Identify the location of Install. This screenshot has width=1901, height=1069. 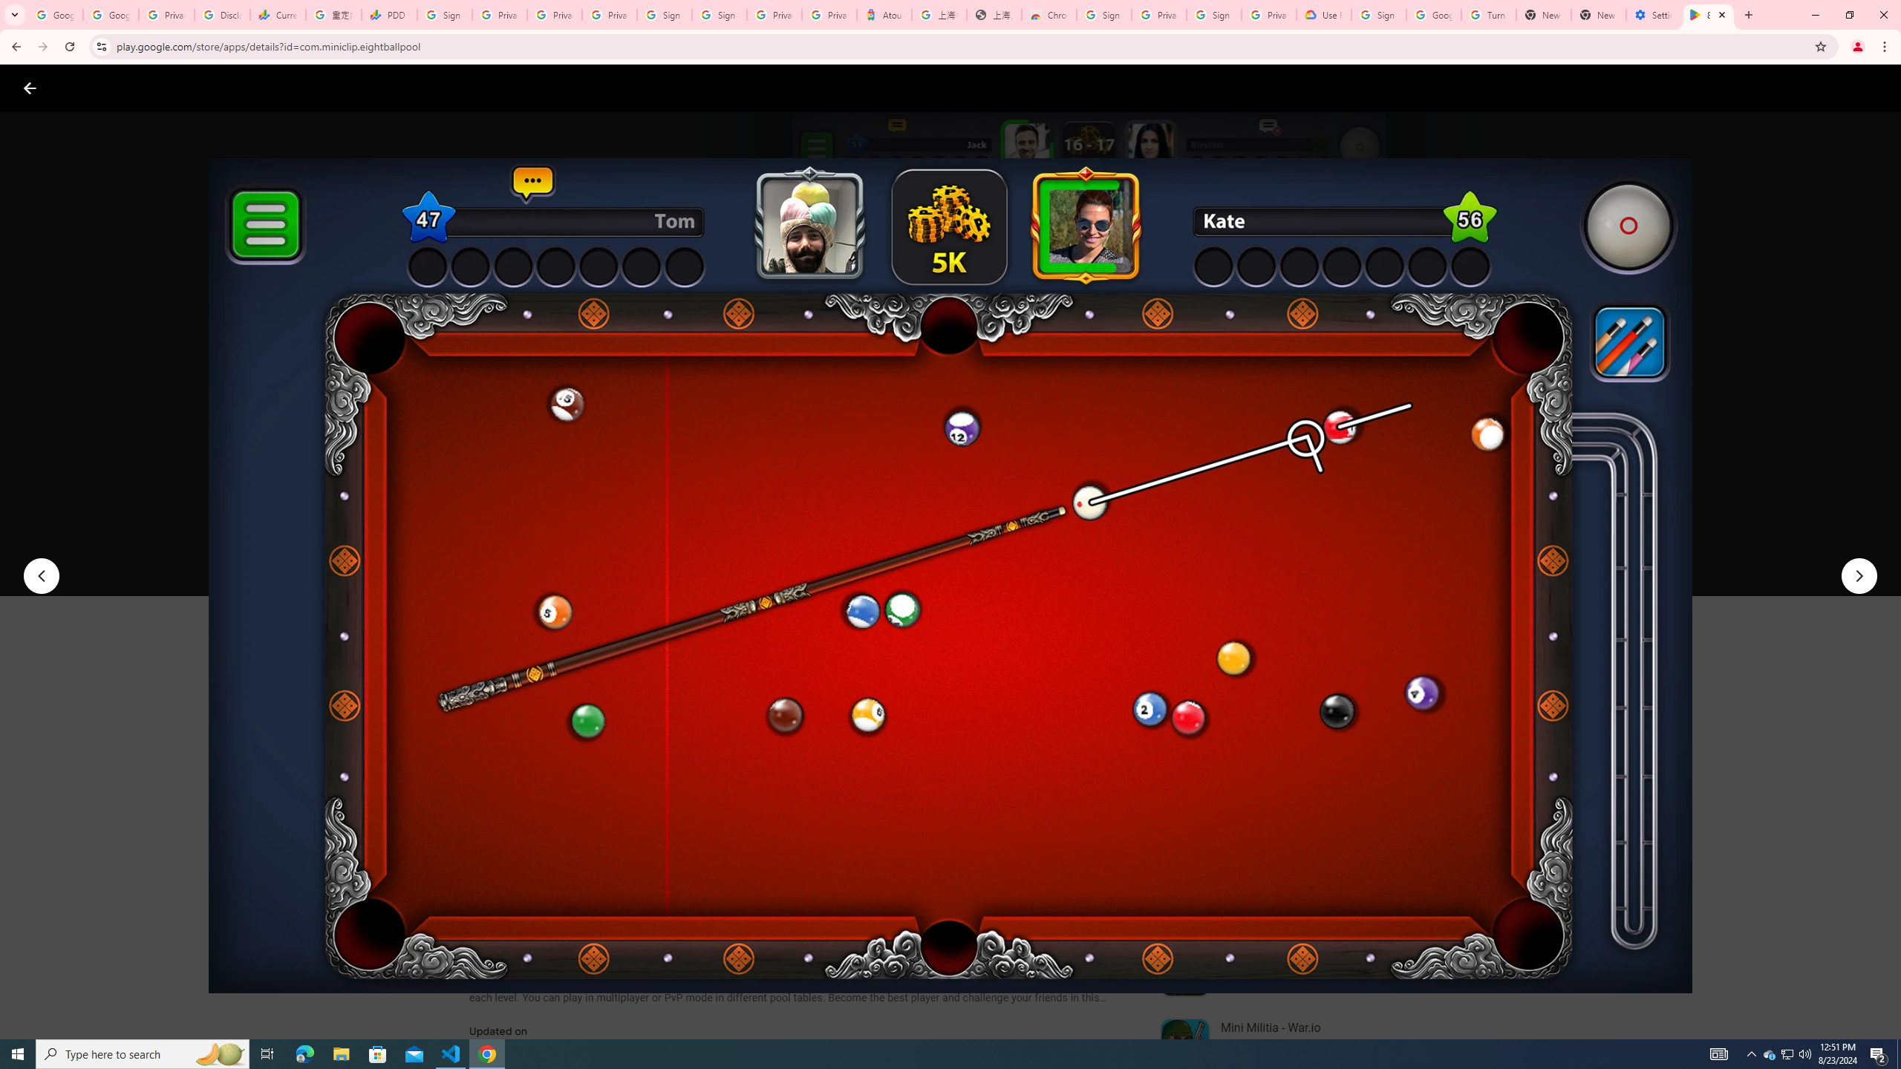
(544, 552).